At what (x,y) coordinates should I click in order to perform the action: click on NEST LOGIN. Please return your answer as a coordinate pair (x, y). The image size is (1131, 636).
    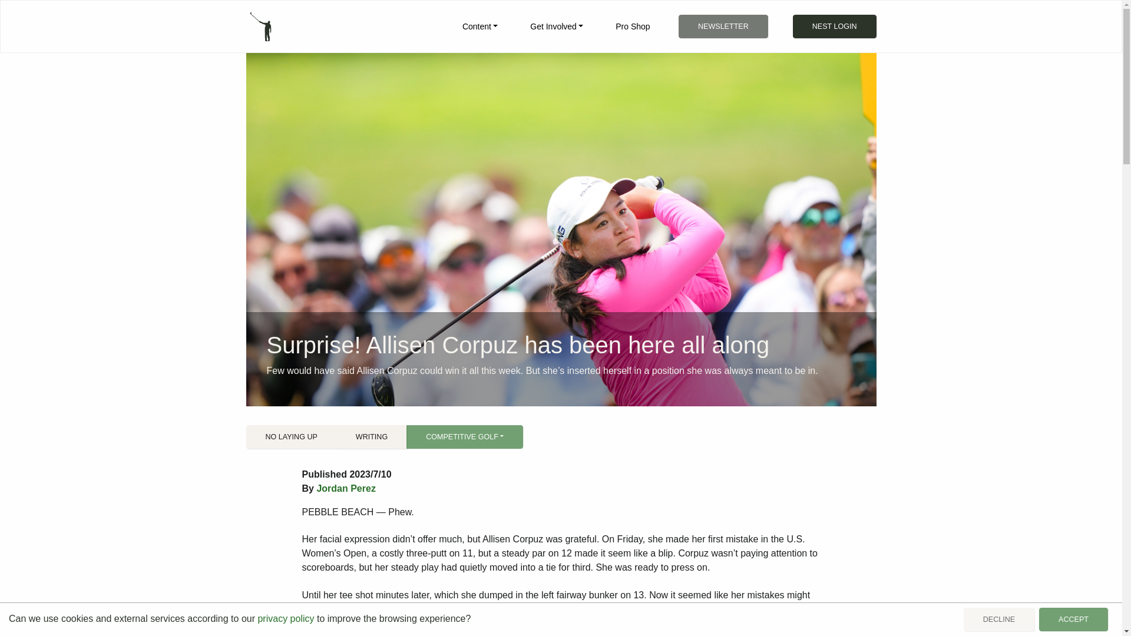
    Looking at the image, I should click on (834, 26).